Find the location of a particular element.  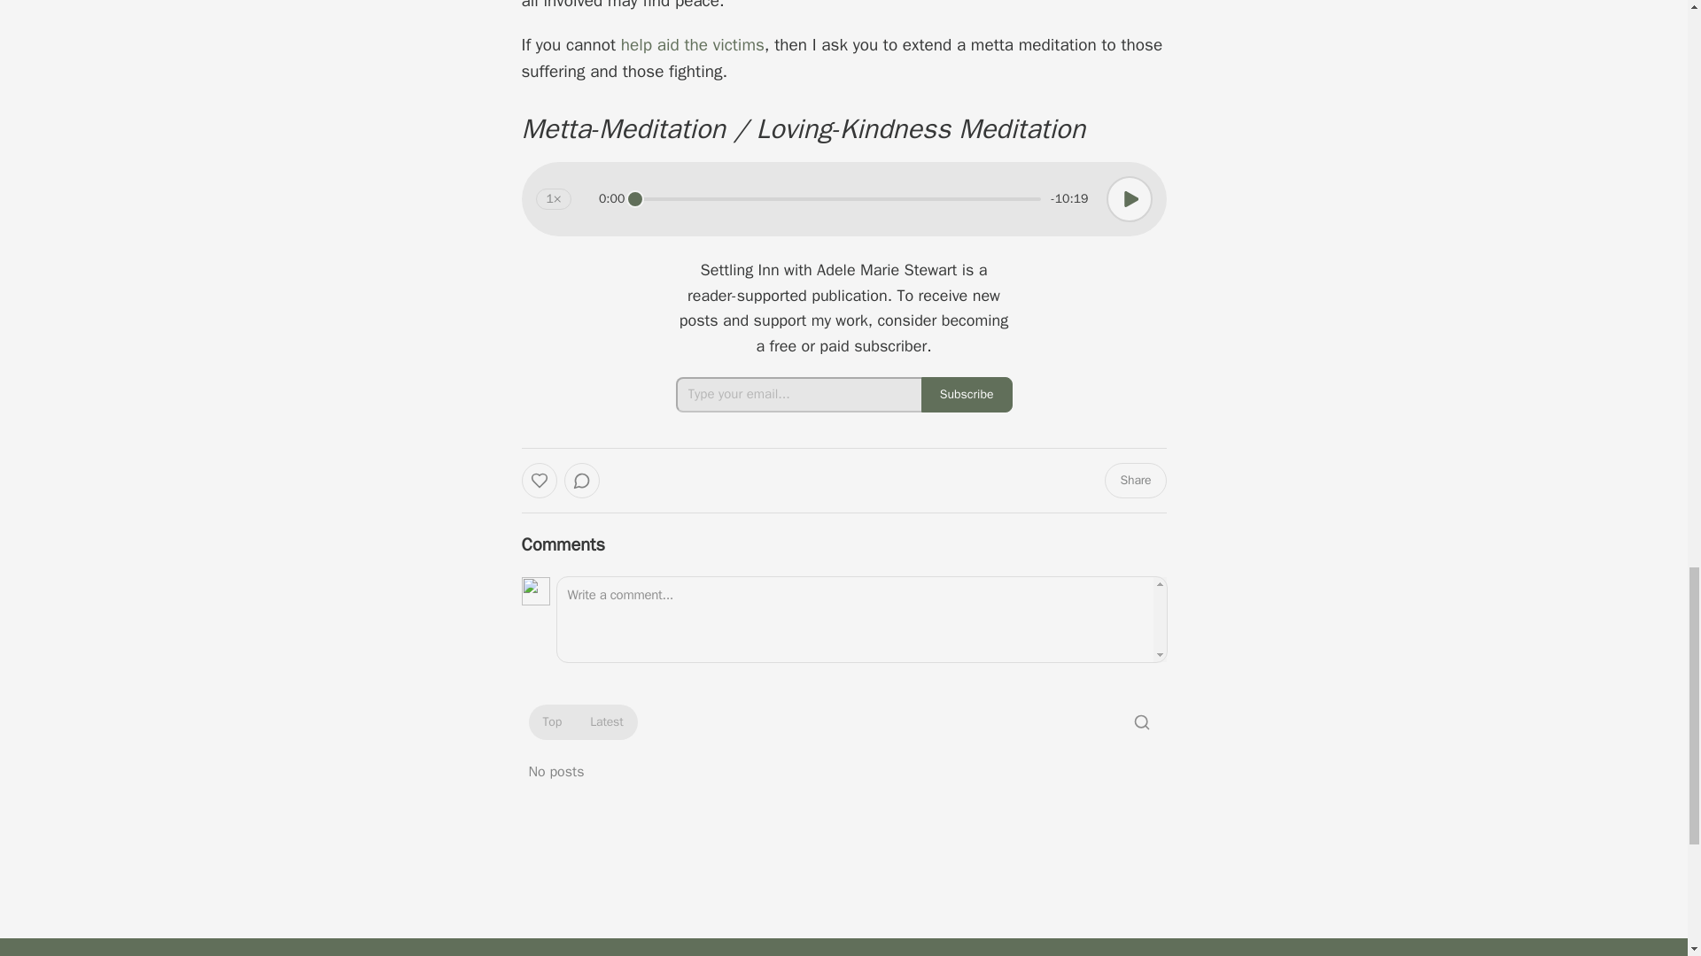

help aid the victims is located at coordinates (692, 44).